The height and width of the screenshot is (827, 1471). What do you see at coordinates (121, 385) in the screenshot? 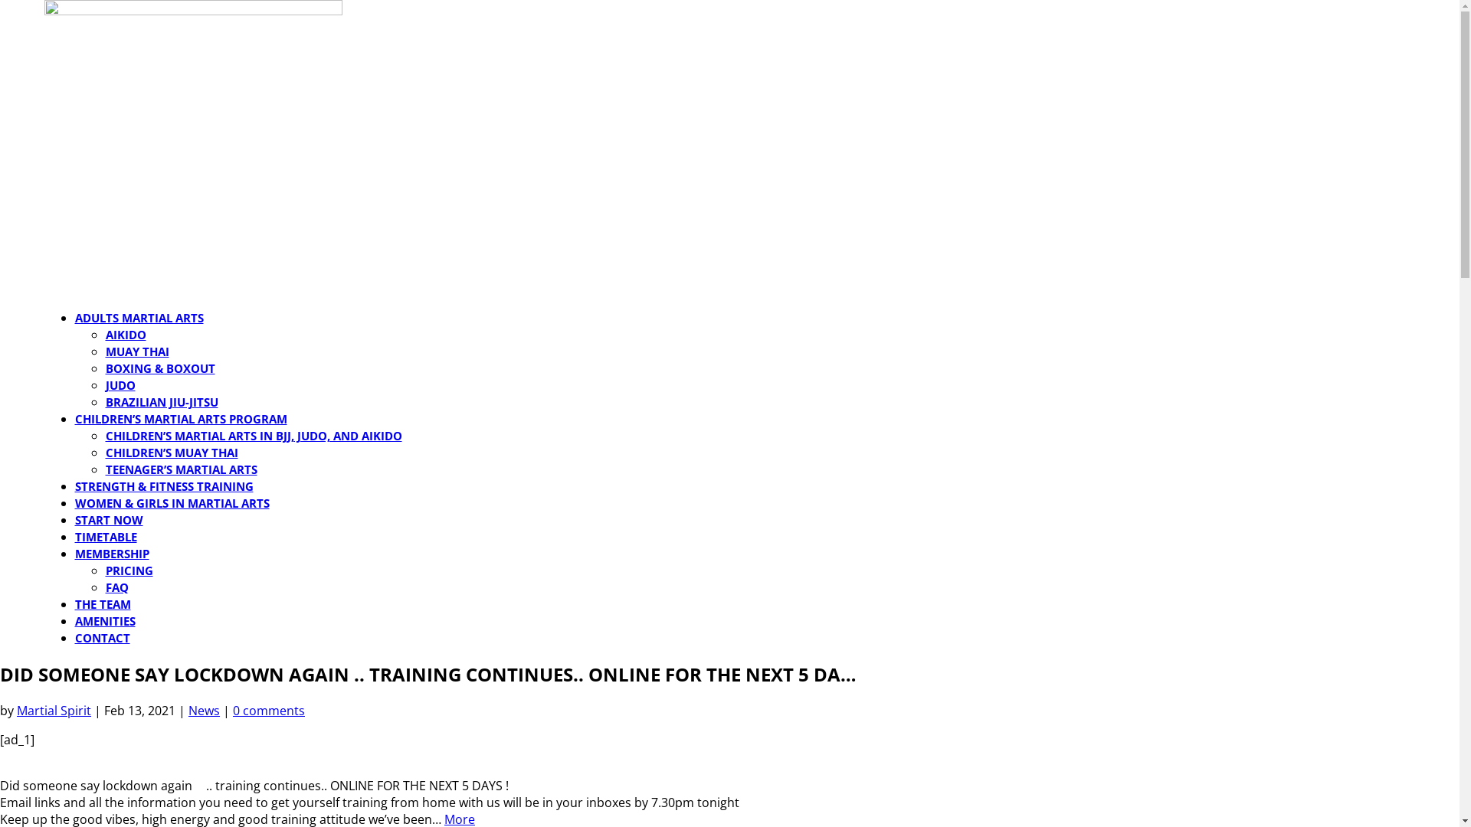
I see `JUDO` at bounding box center [121, 385].